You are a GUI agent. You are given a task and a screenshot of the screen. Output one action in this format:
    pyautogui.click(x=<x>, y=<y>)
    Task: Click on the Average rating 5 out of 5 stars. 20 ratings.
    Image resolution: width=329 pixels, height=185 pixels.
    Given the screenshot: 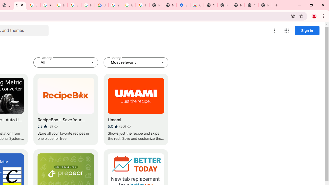 What is the action you would take?
    pyautogui.click(x=117, y=126)
    